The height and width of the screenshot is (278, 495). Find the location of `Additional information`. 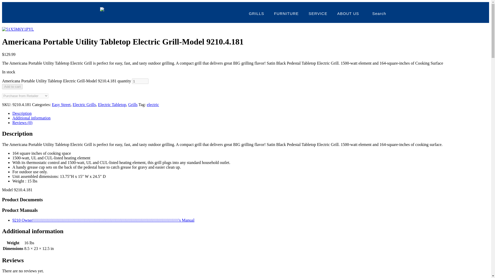

Additional information is located at coordinates (31, 118).